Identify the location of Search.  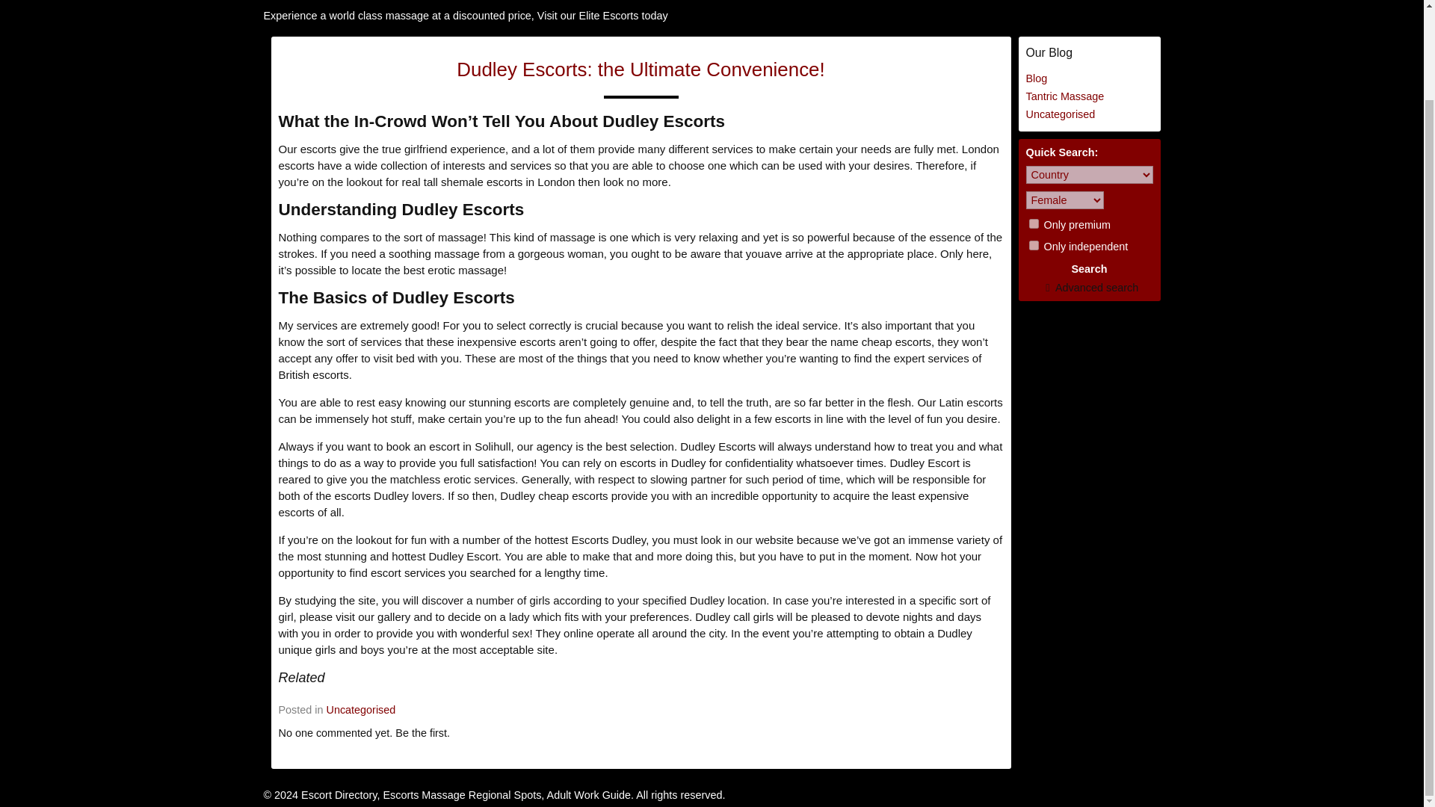
(1089, 268).